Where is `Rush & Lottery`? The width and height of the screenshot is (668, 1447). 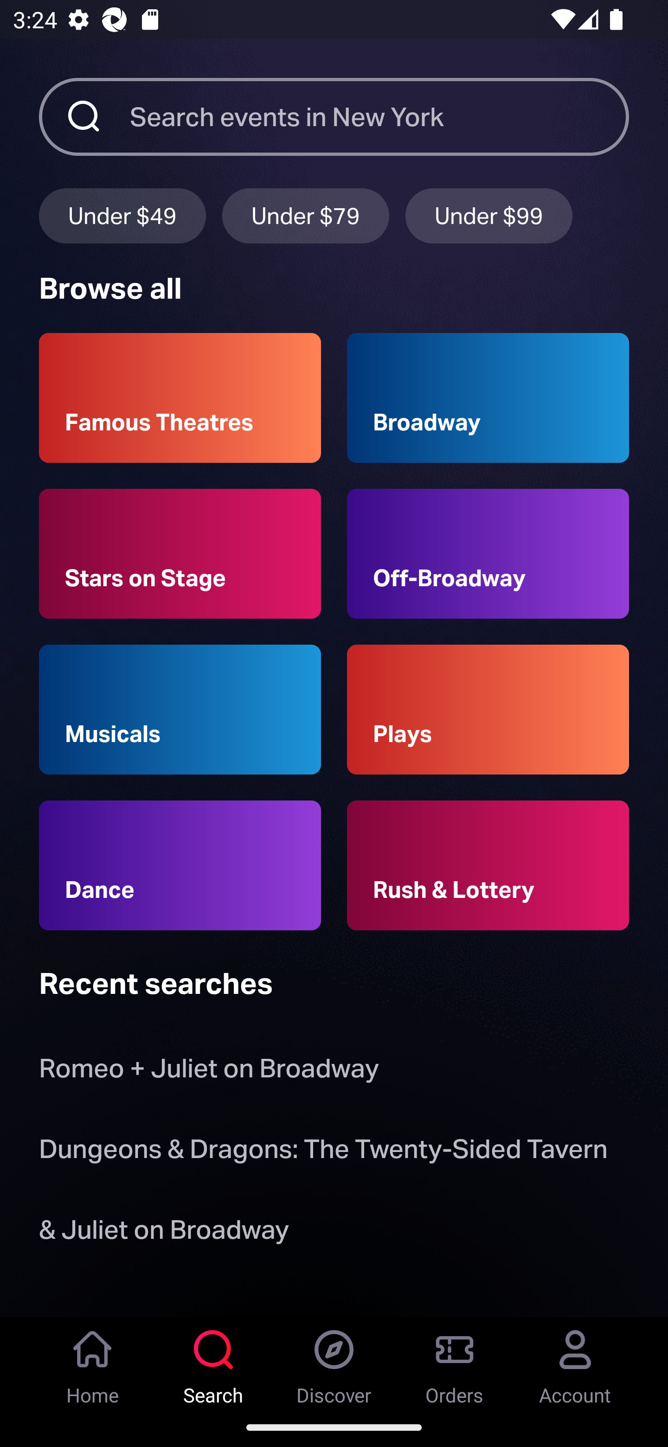 Rush & Lottery is located at coordinates (488, 865).